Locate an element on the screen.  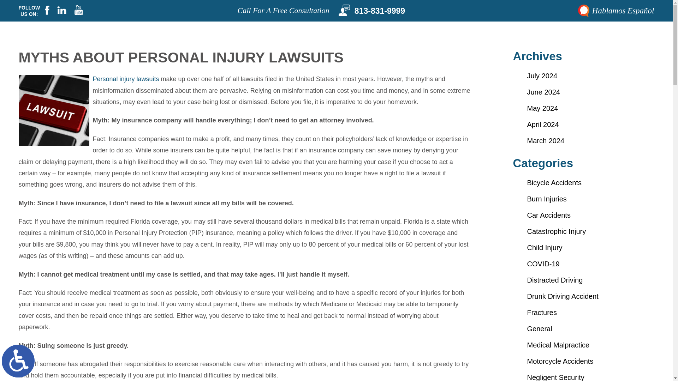
Lawsuit3 is located at coordinates (53, 110).